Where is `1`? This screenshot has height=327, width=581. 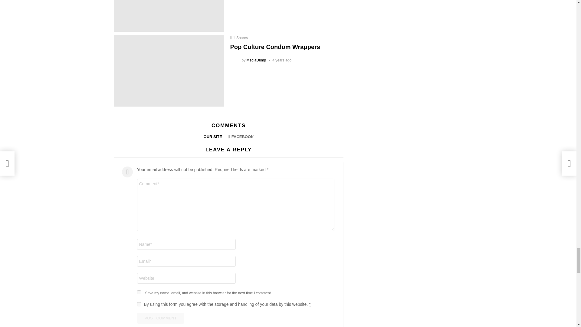
1 is located at coordinates (139, 304).